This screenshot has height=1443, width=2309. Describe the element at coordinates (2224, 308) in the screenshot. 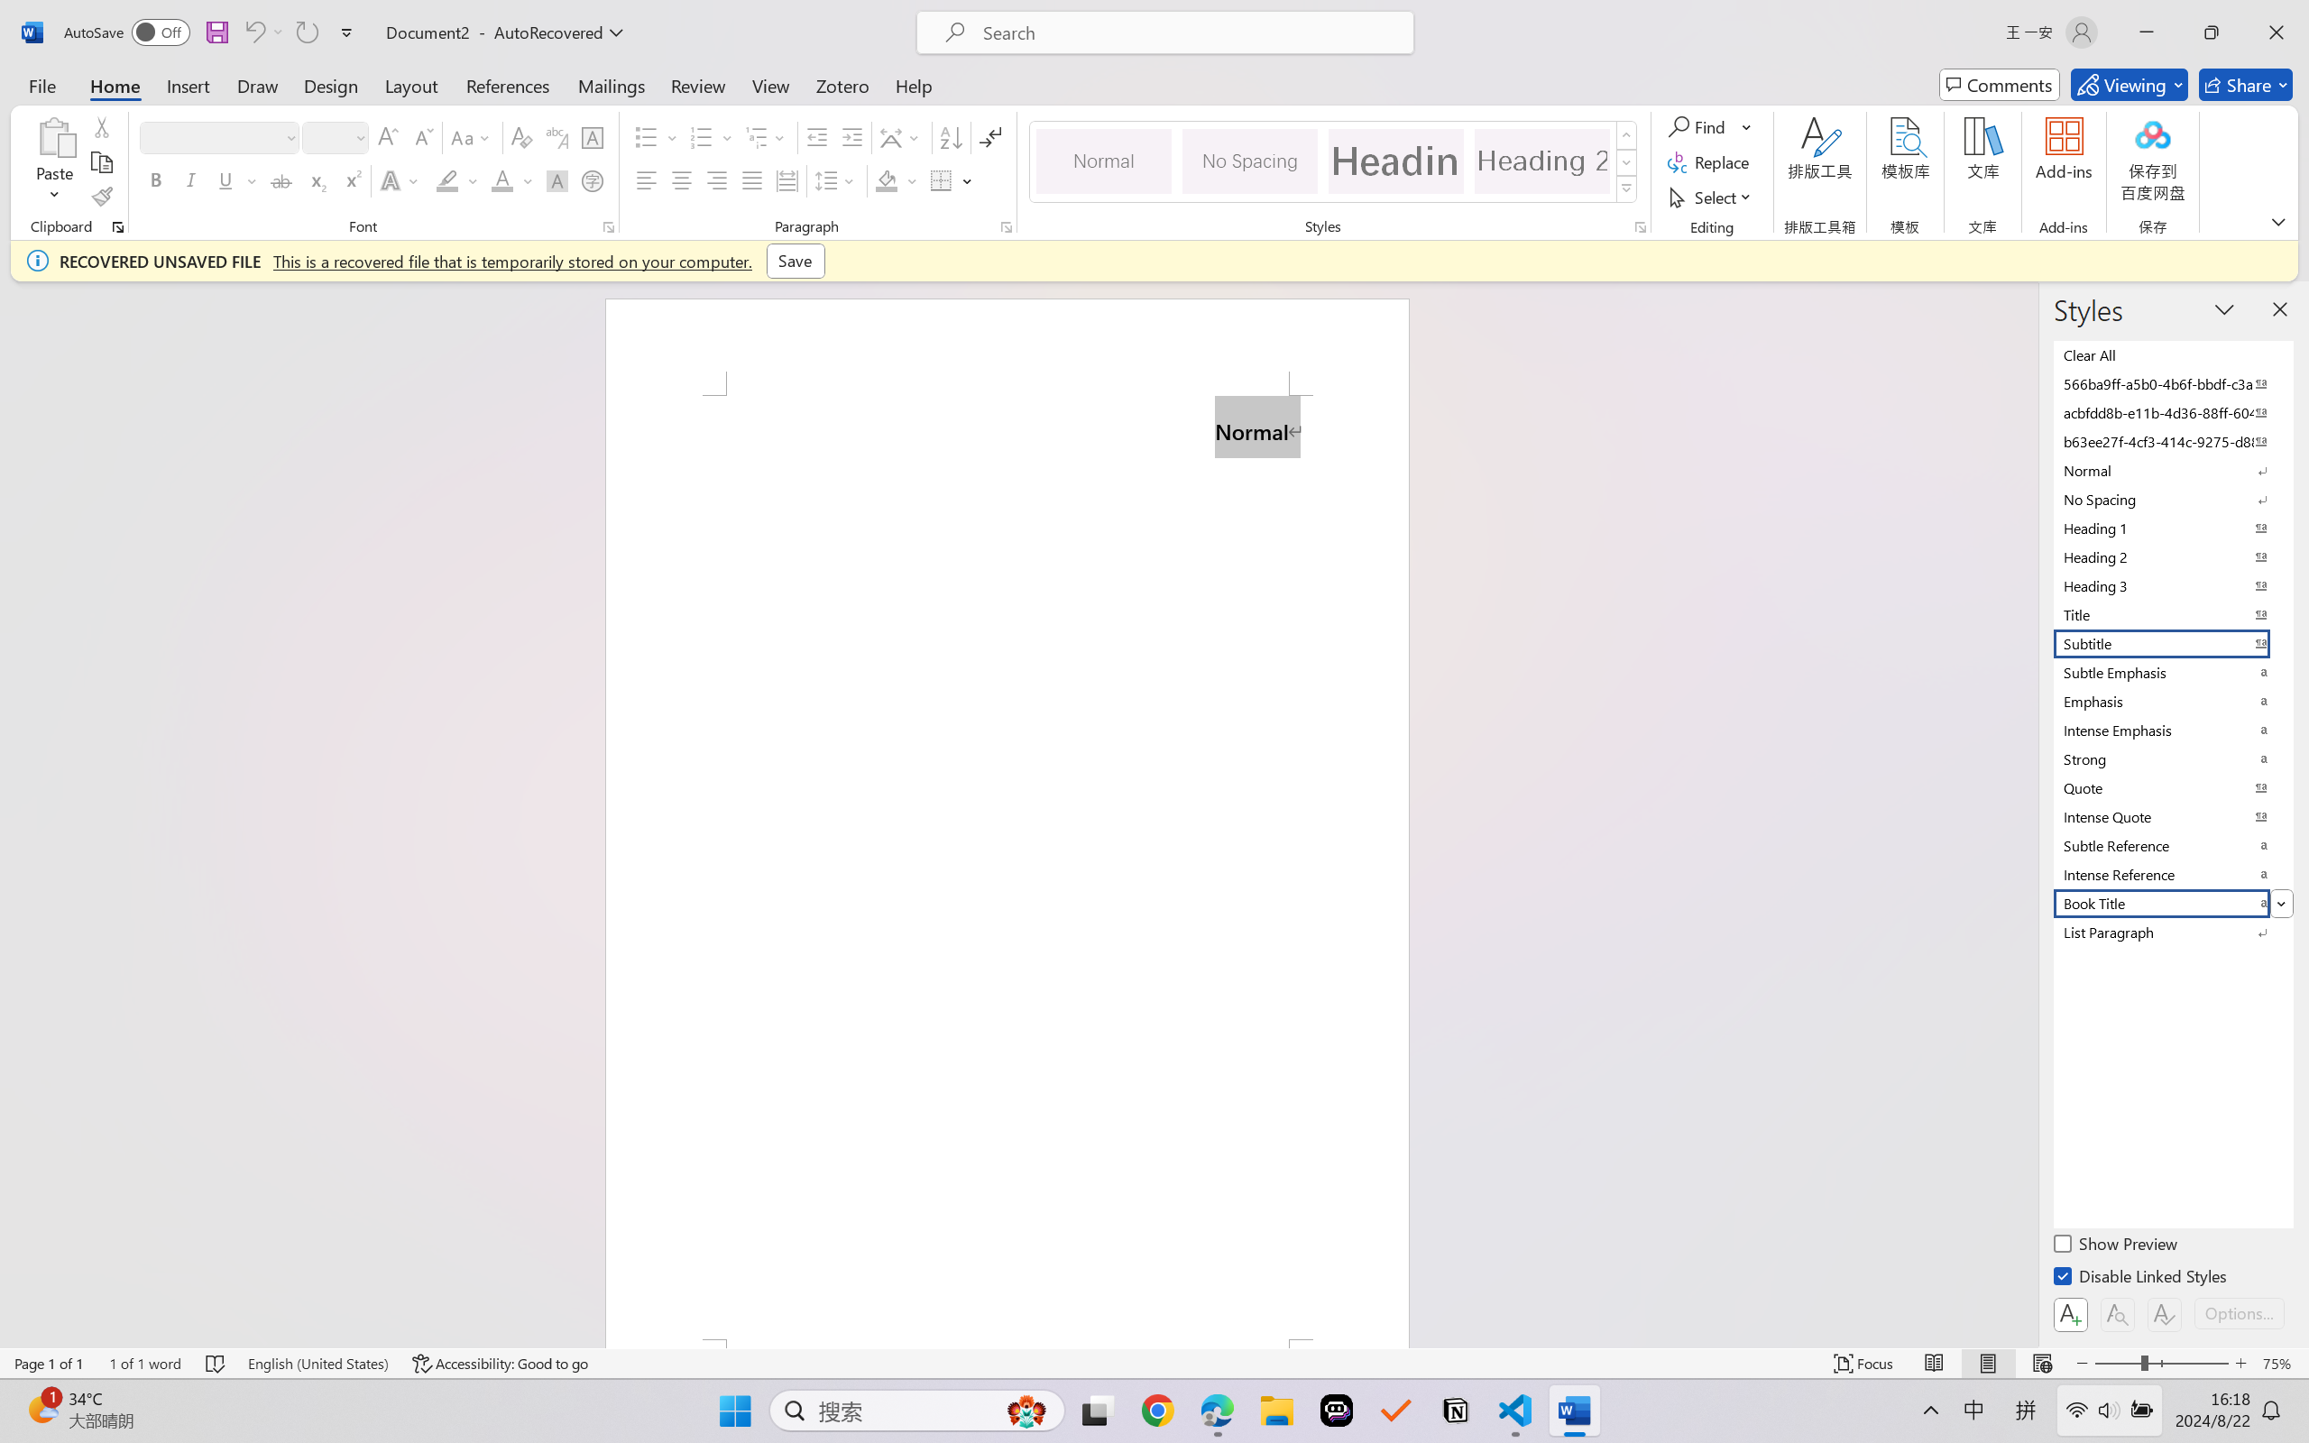

I see `Task Pane Options` at that location.